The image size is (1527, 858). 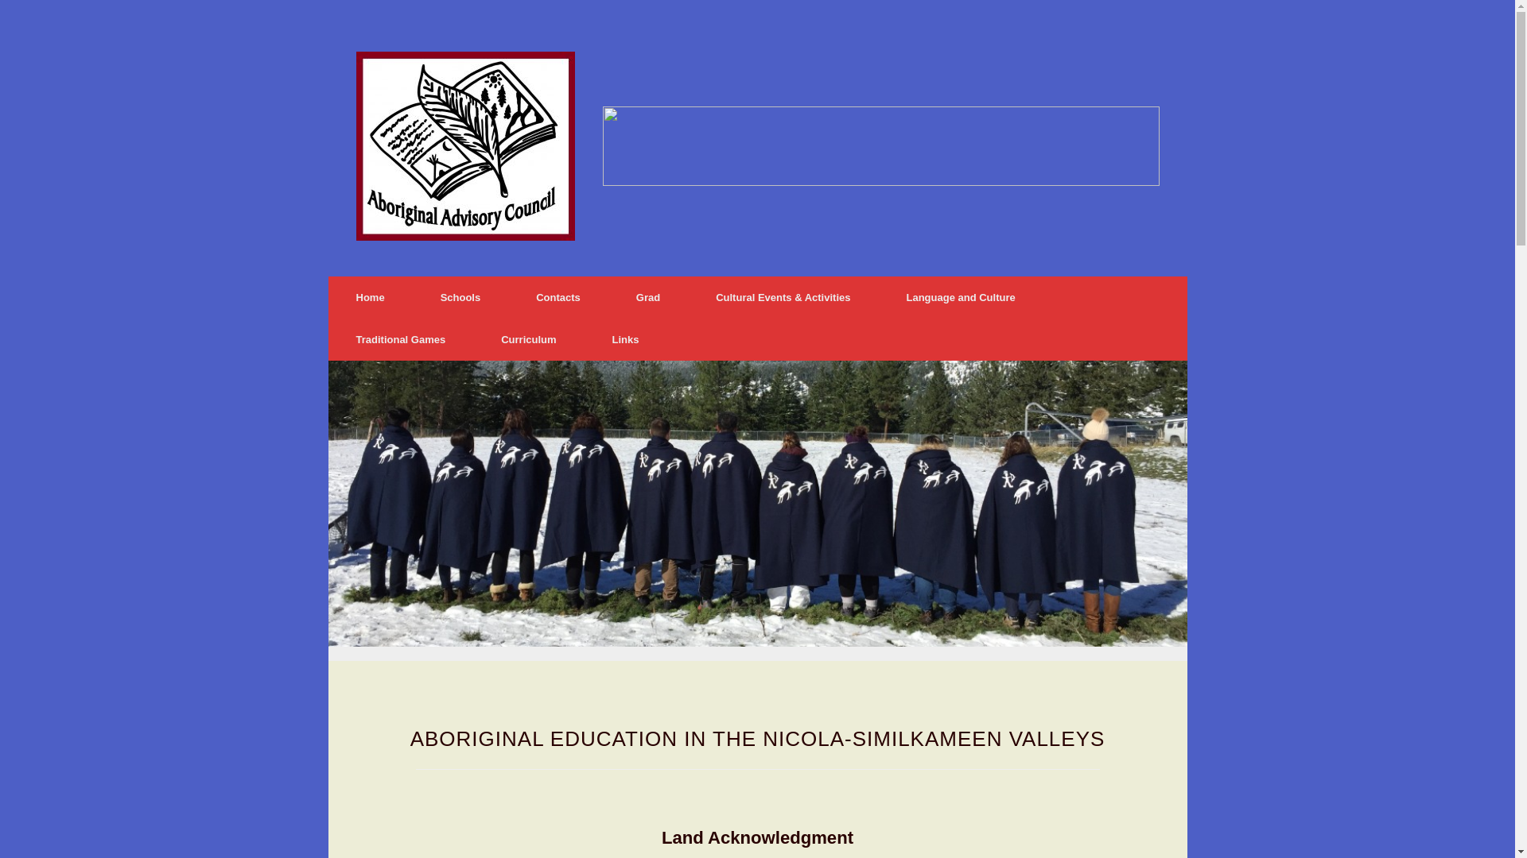 I want to click on Coldwater Culture Camp 2019 R, so click(x=757, y=504).